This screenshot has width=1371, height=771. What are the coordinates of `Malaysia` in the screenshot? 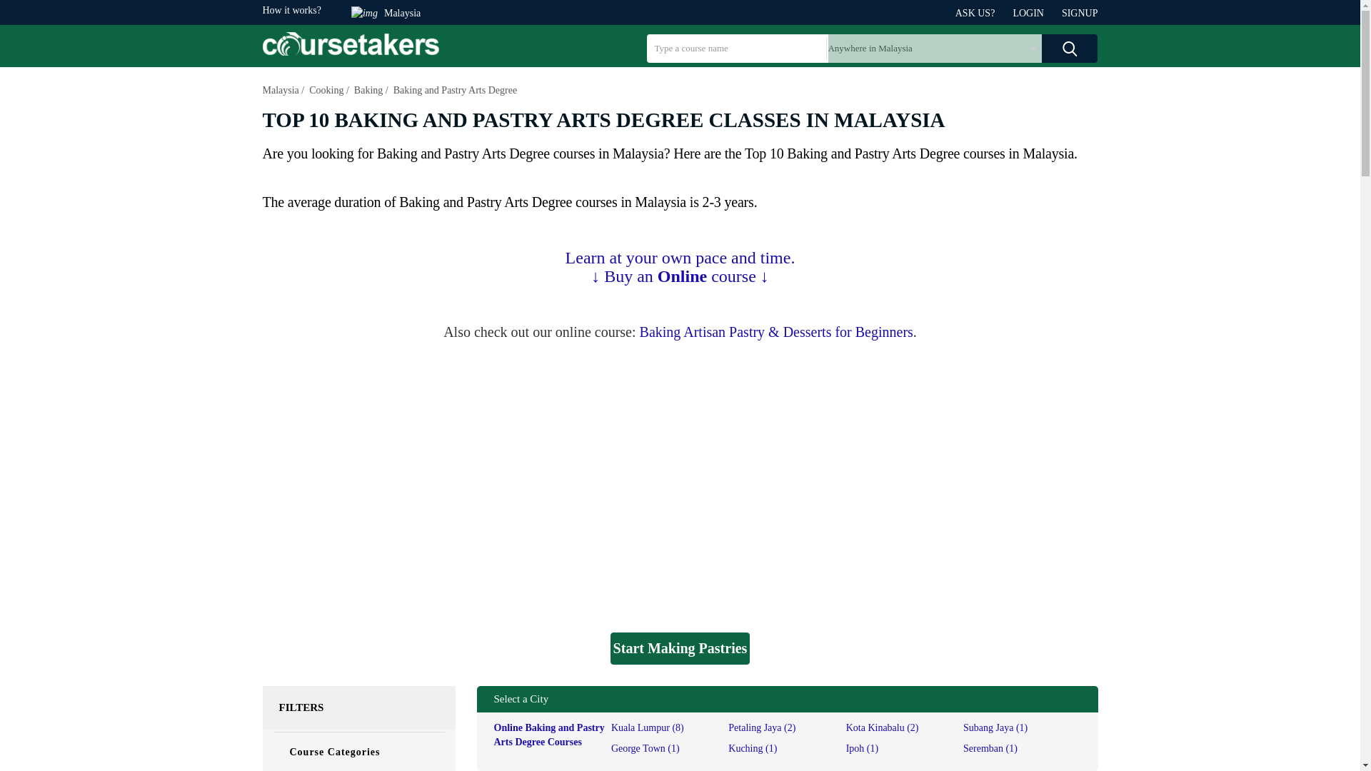 It's located at (281, 90).